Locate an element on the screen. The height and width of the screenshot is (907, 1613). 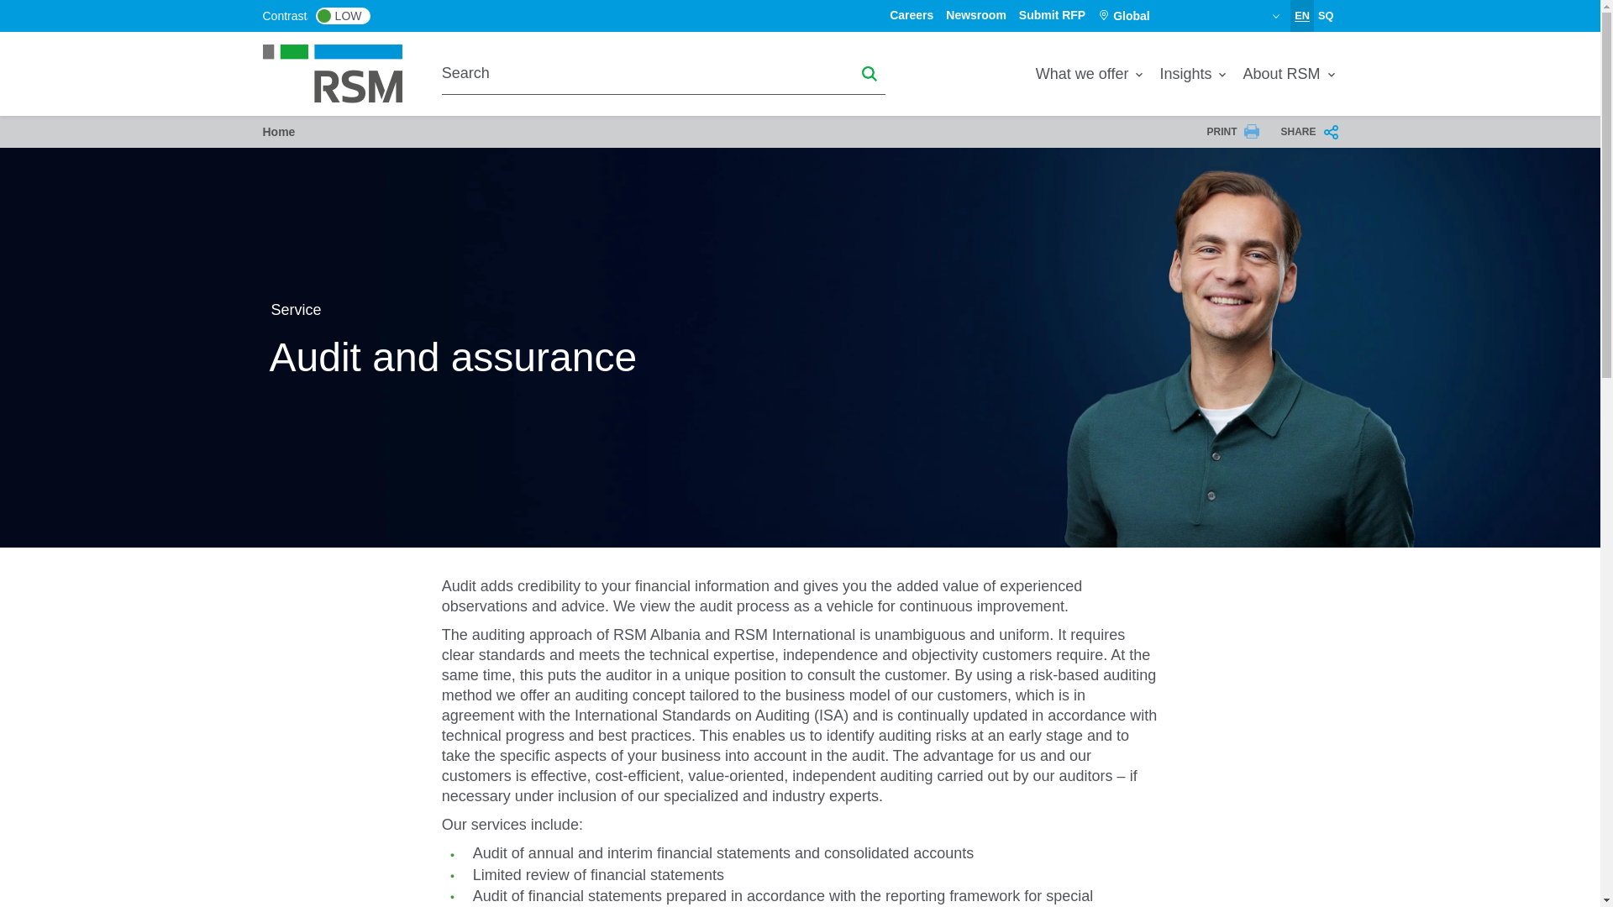
Submit RFP is located at coordinates (1052, 14).